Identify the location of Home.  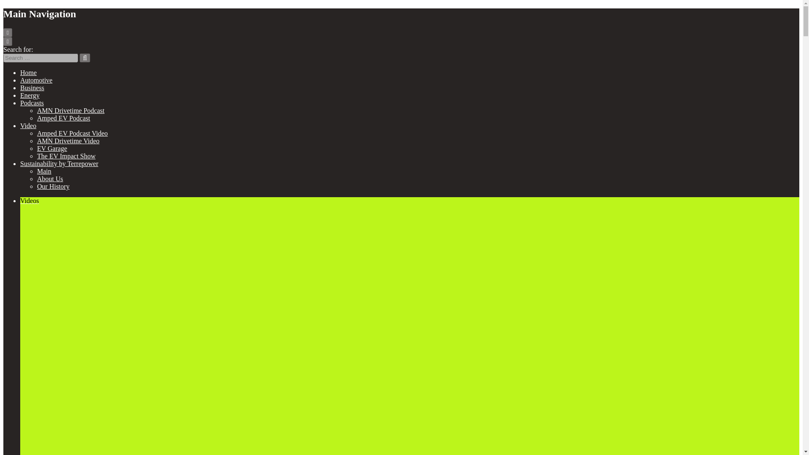
(28, 72).